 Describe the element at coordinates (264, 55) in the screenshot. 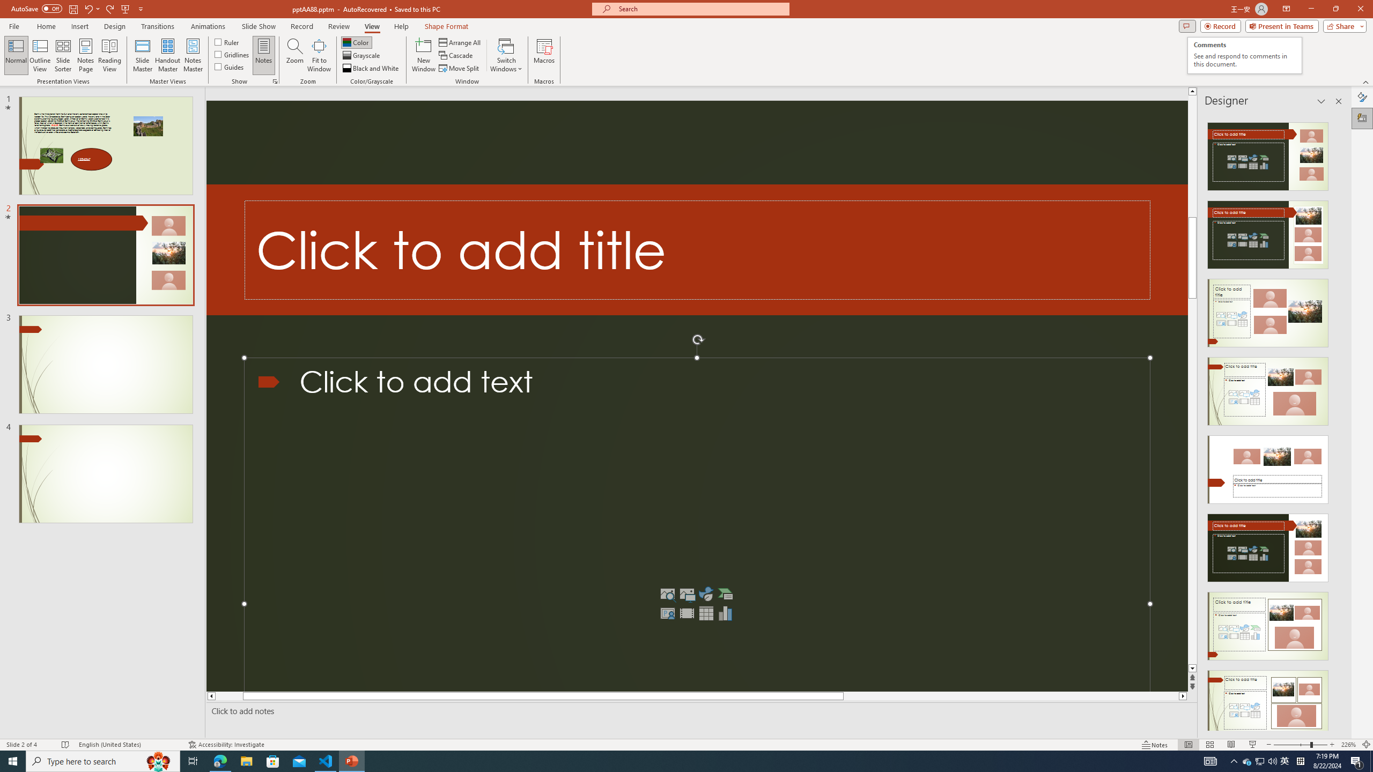

I see `Notes` at that location.